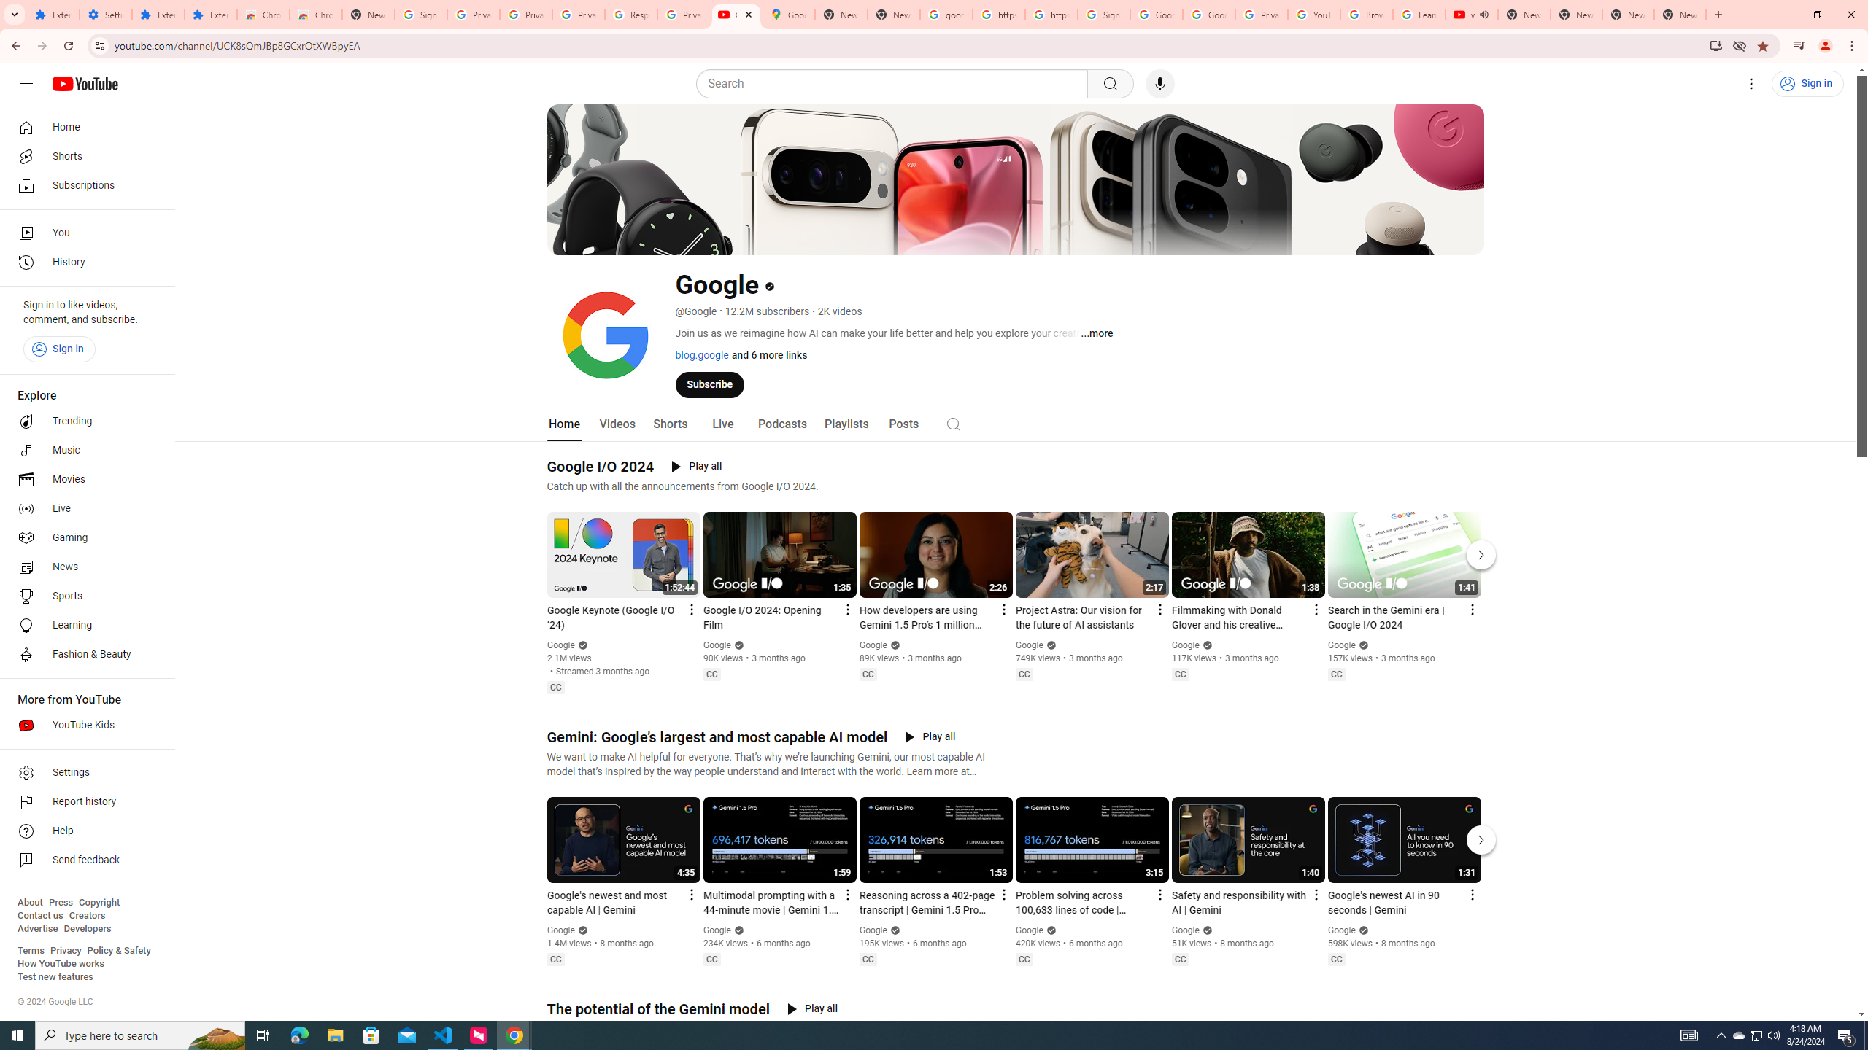 The width and height of the screenshot is (1868, 1050). I want to click on Test new features, so click(55, 977).